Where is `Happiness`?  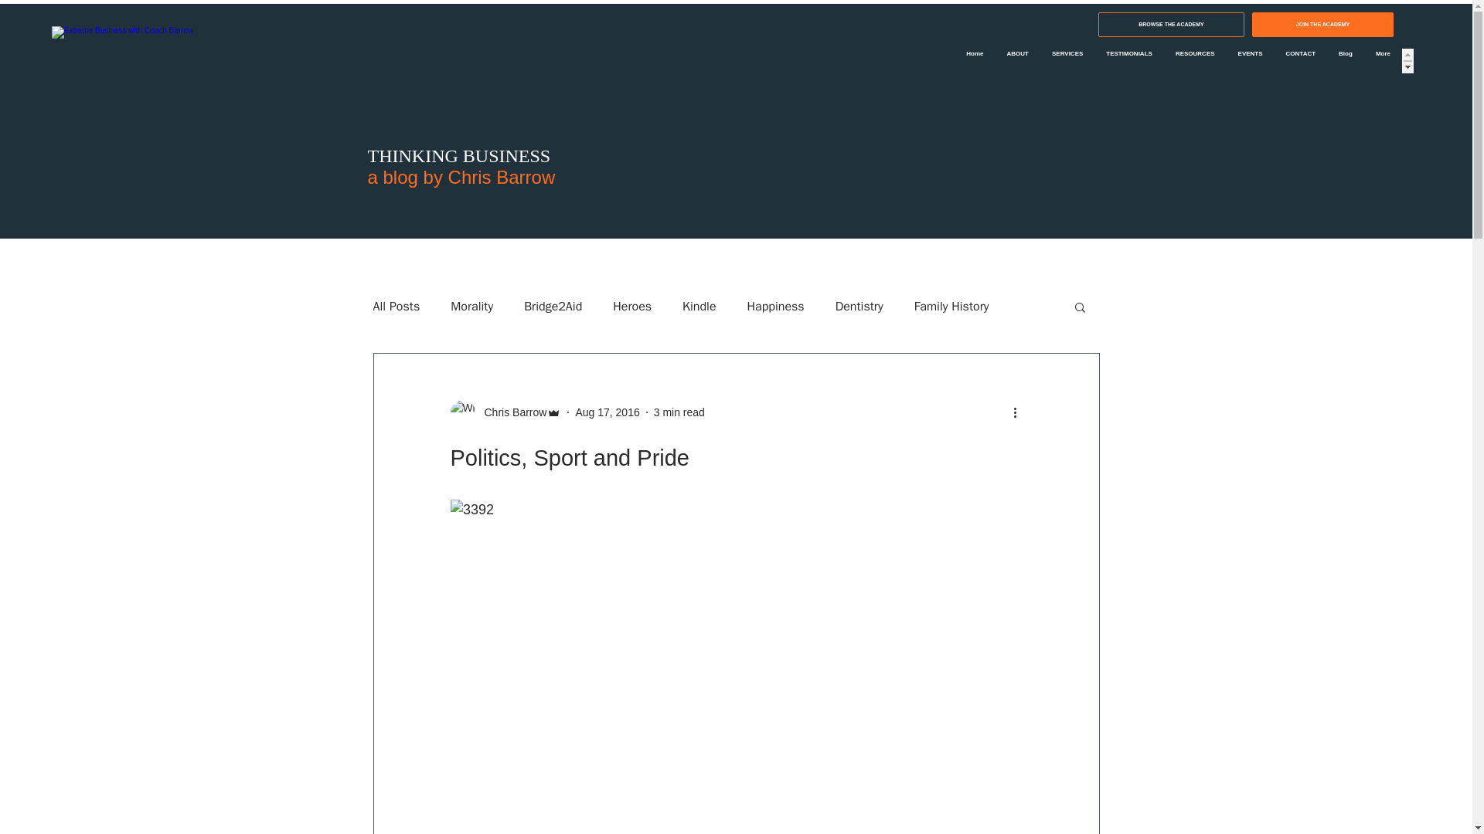
Happiness is located at coordinates (776, 306).